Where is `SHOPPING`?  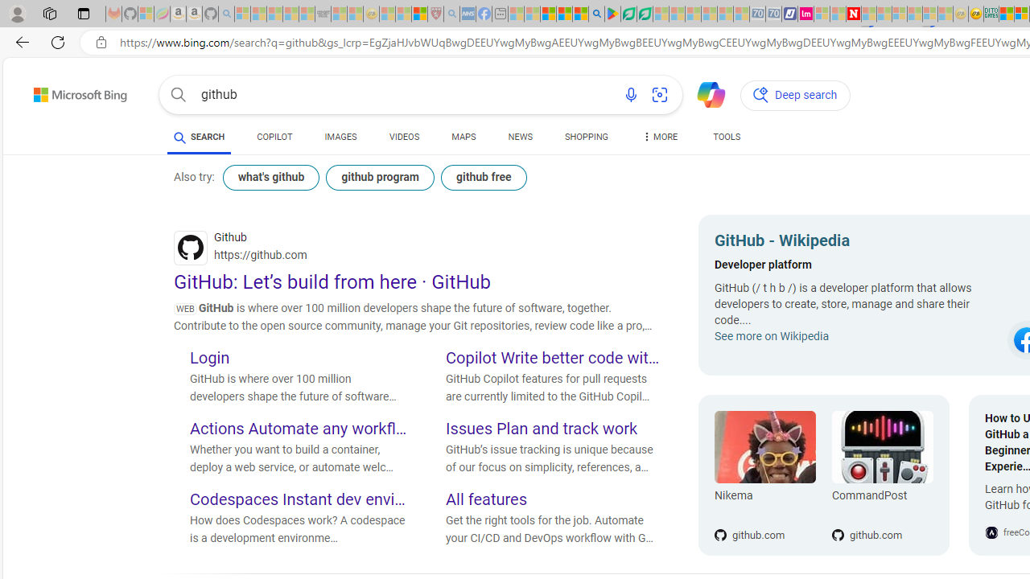 SHOPPING is located at coordinates (586, 137).